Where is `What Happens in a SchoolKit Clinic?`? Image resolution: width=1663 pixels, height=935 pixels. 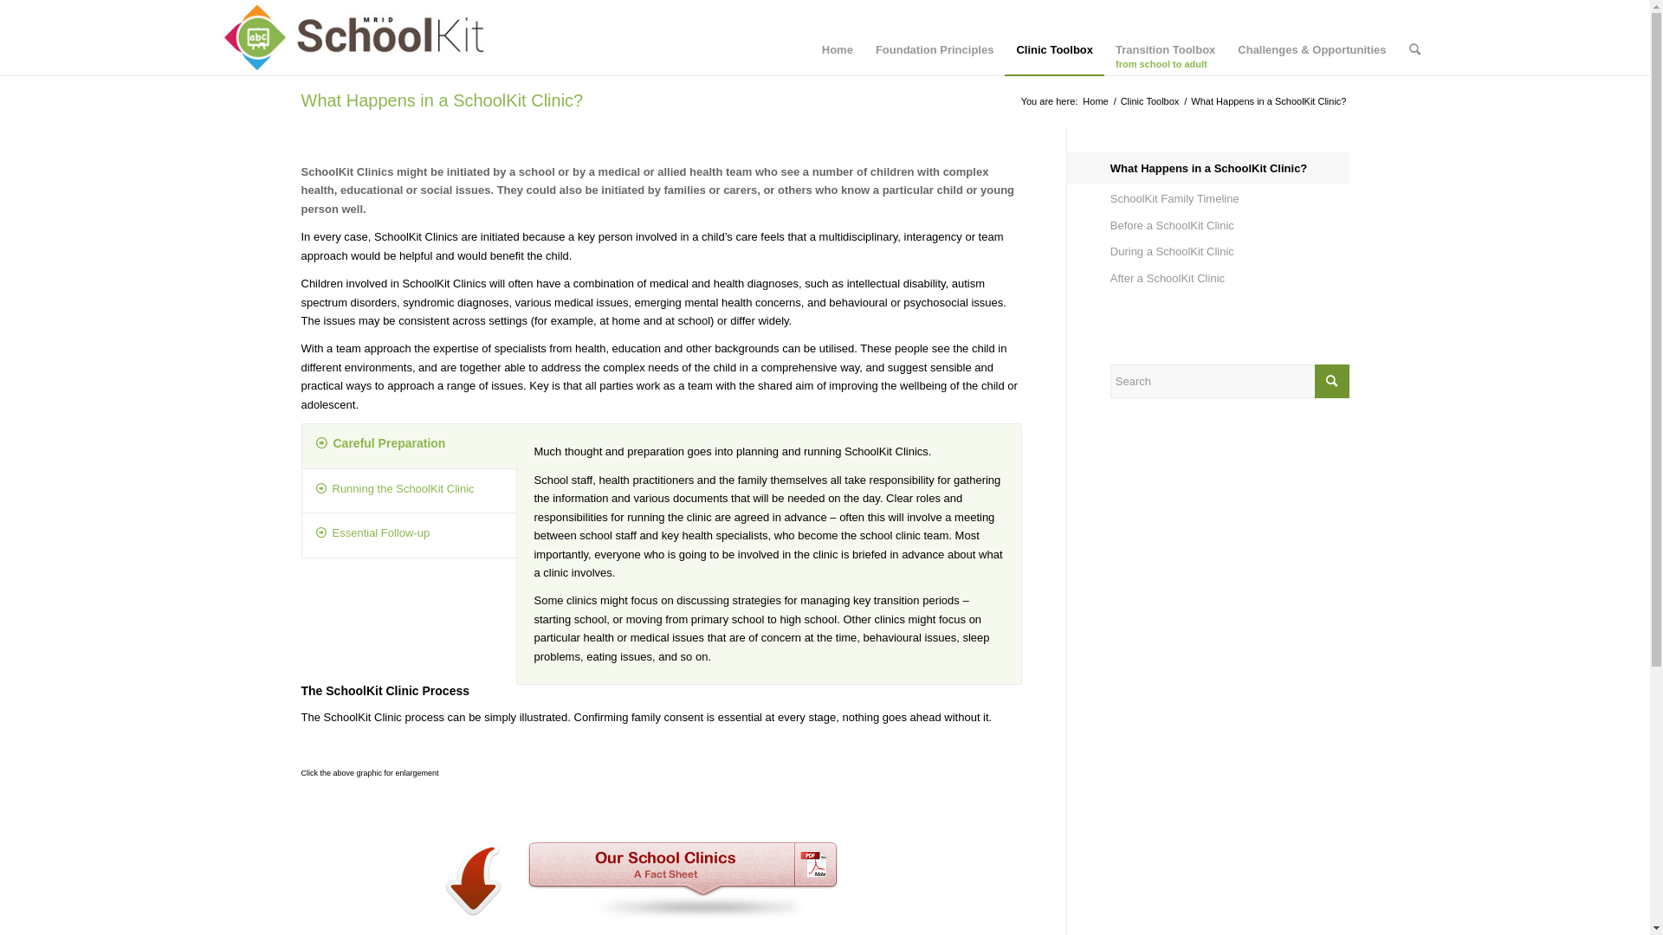 What Happens in a SchoolKit Clinic? is located at coordinates (443, 100).